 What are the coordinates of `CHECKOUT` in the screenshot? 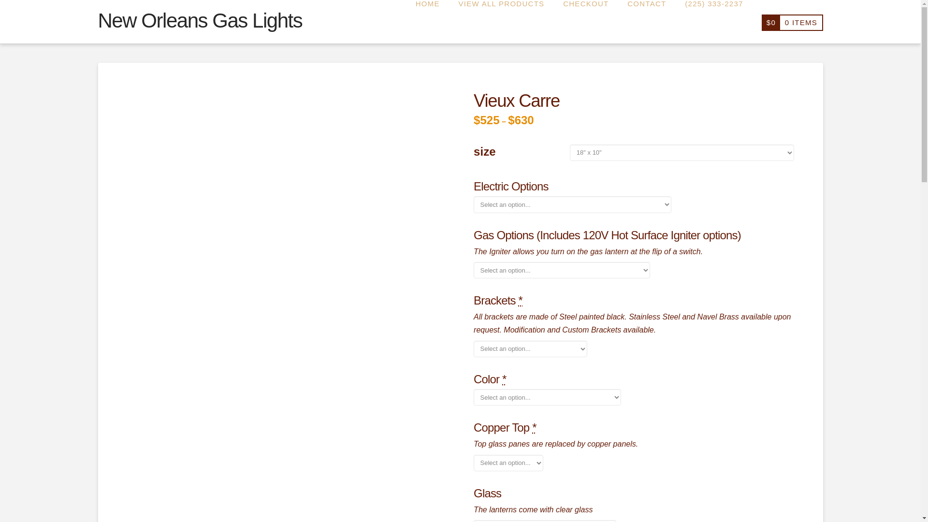 It's located at (585, 21).